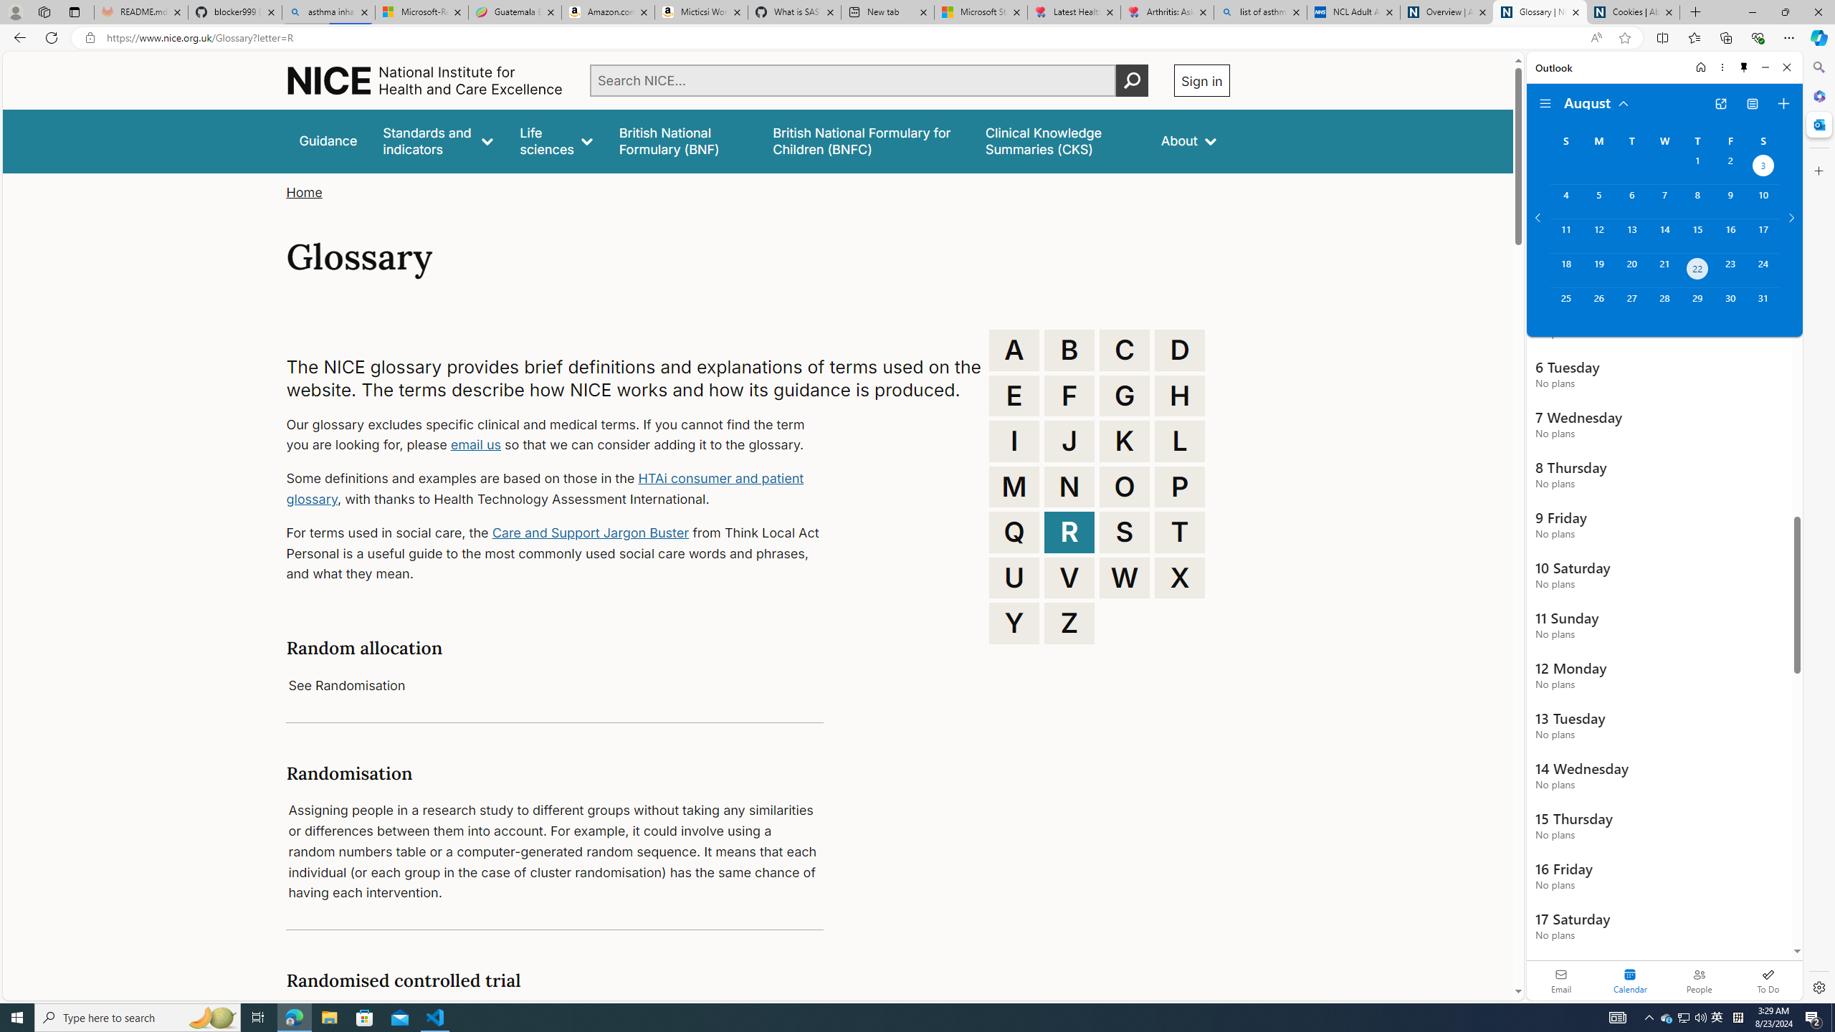 The image size is (1835, 1032). I want to click on Home, so click(304, 192).